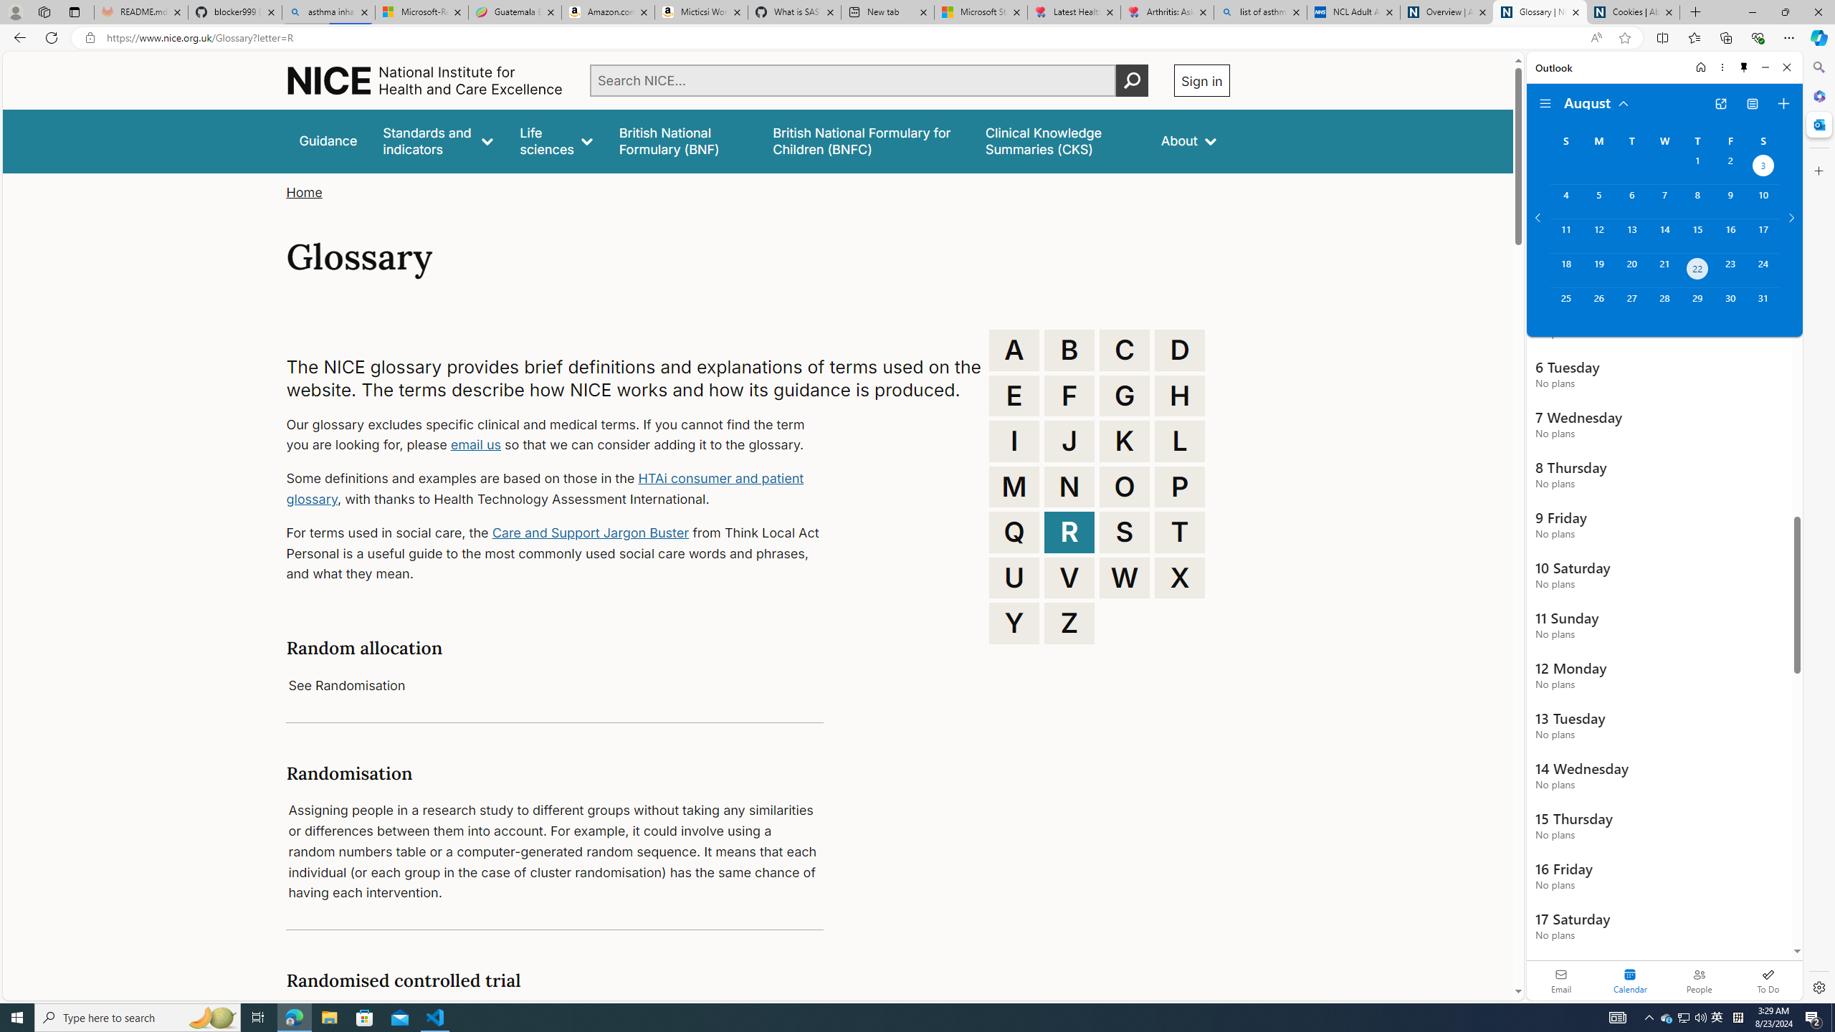 The image size is (1835, 1032). I want to click on Home, so click(304, 192).